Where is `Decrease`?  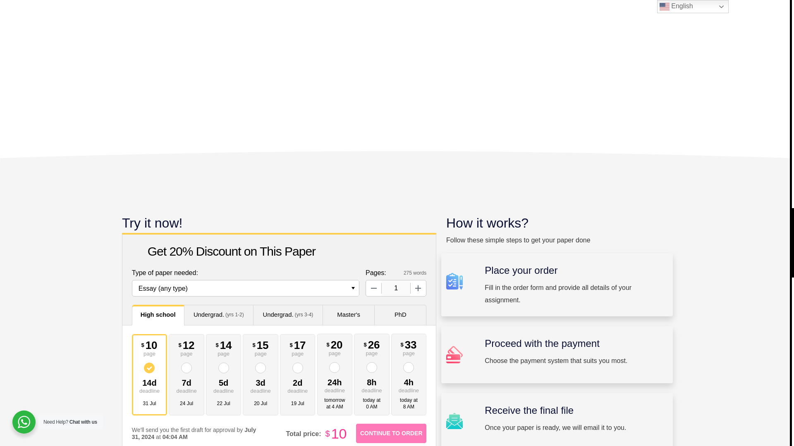 Decrease is located at coordinates (374, 288).